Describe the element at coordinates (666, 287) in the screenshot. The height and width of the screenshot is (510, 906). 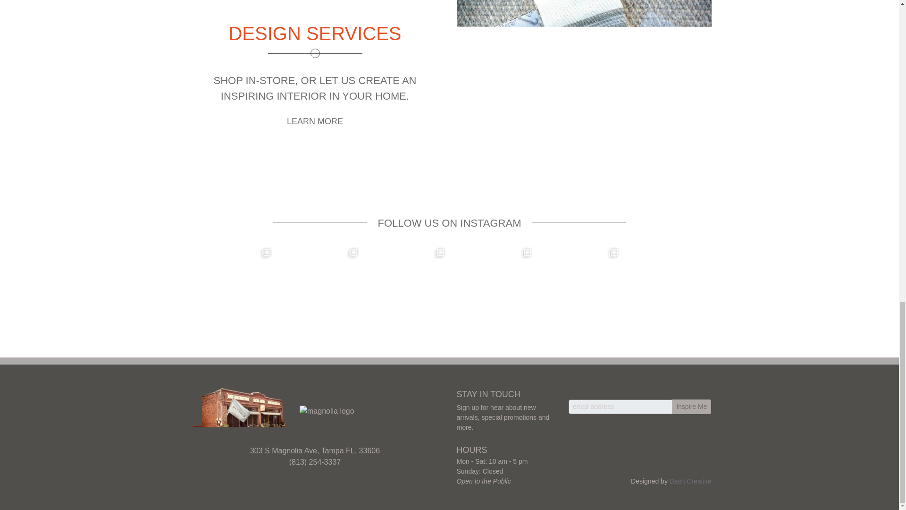
I see `WE SHOULD ALL SUPPORT PEACE! SHOW YOUR LOVE AND SU` at that location.